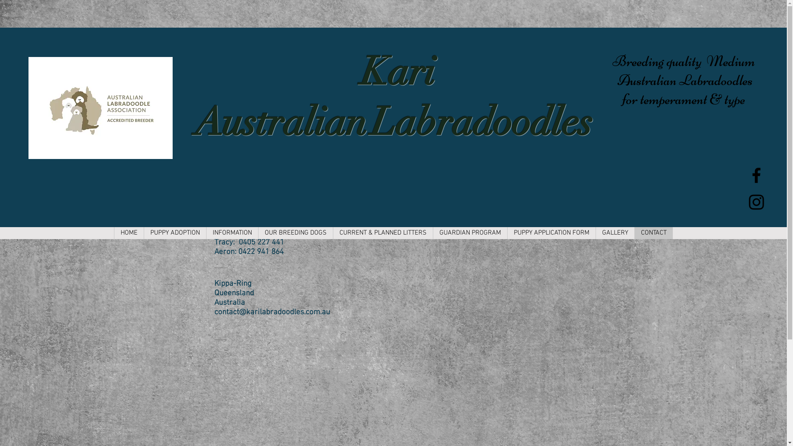 The image size is (793, 446). I want to click on OUR BREEDING DOGS, so click(296, 233).